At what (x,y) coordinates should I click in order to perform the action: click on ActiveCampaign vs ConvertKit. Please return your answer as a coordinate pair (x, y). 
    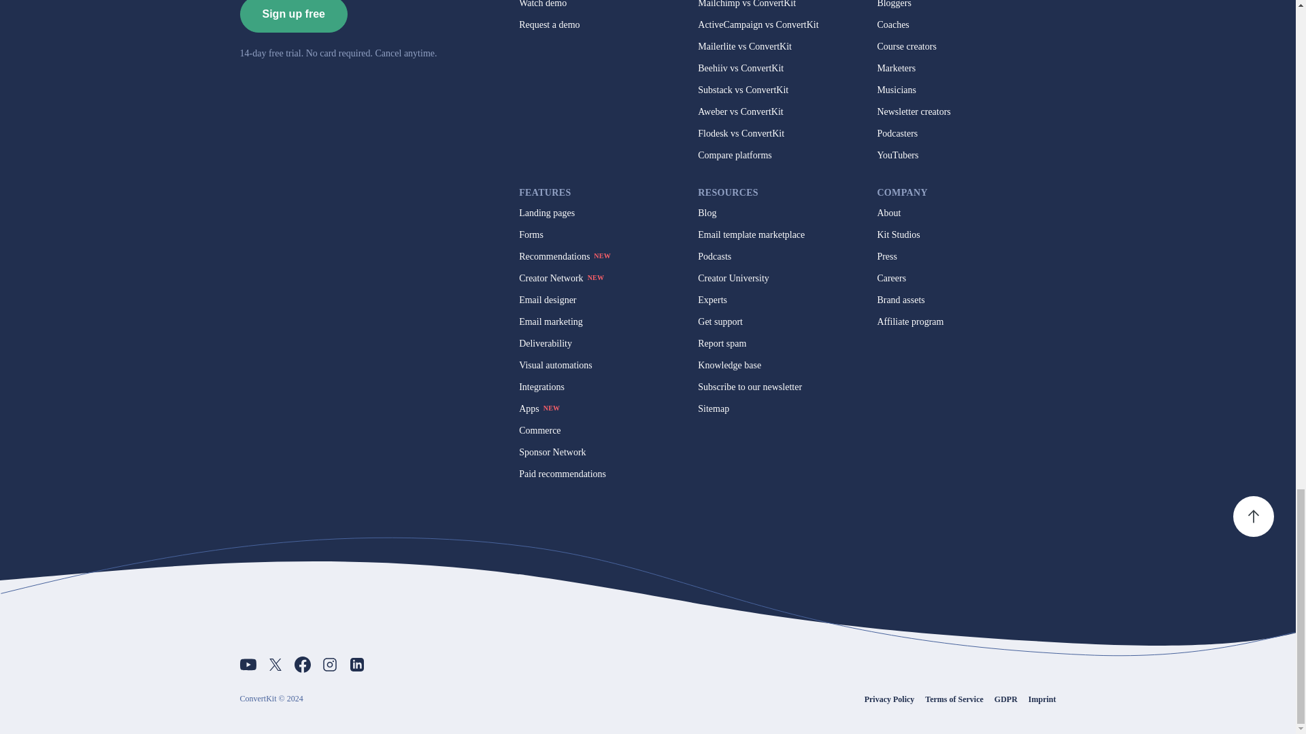
    Looking at the image, I should click on (758, 25).